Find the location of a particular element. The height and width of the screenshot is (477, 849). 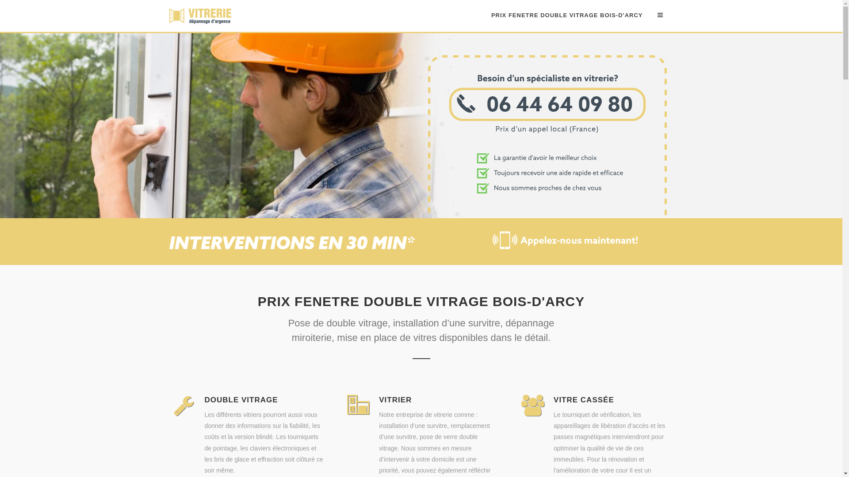

VITRIER is located at coordinates (395, 400).